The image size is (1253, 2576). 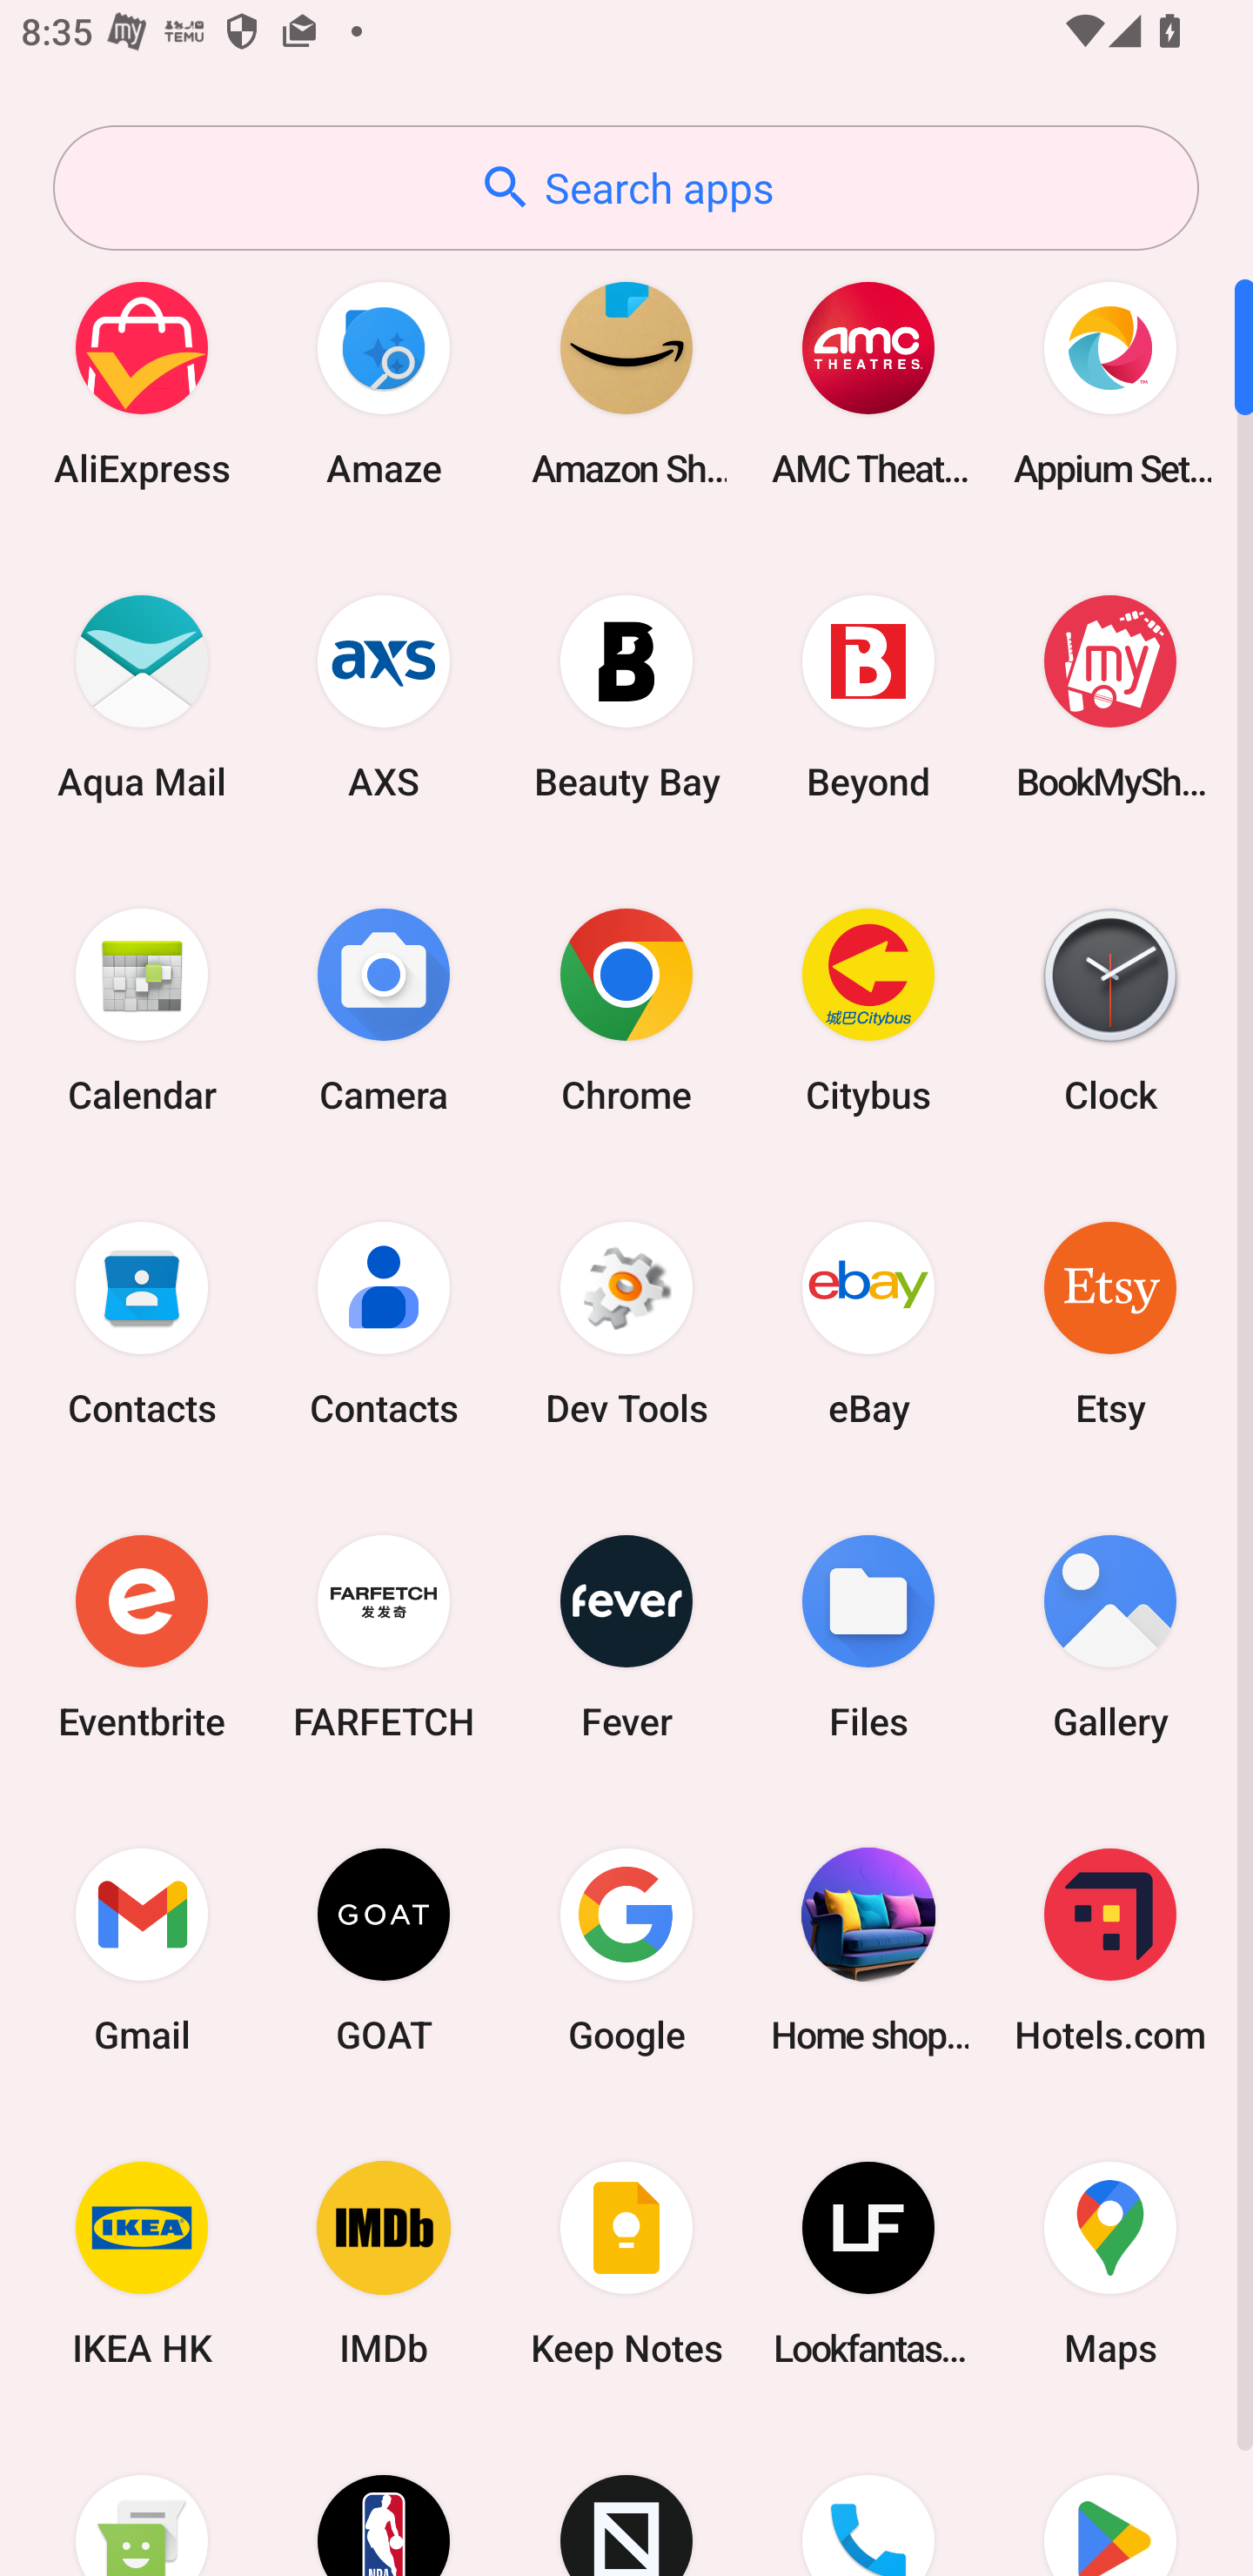 I want to click on Amaze, so click(x=384, y=383).